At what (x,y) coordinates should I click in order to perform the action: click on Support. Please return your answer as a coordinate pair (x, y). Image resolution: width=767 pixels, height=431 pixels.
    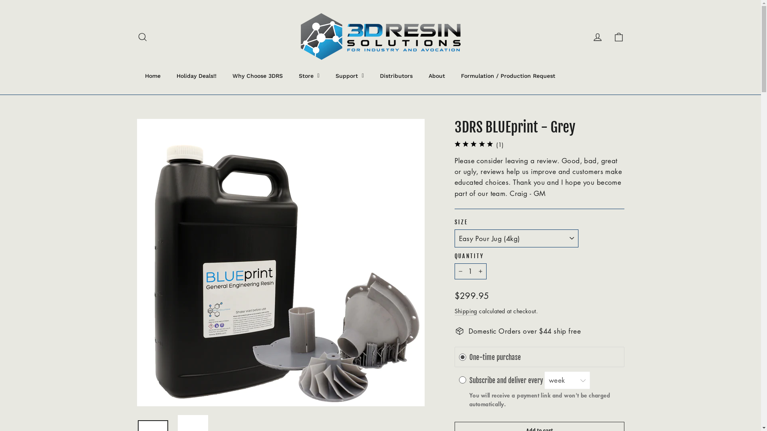
    Looking at the image, I should click on (350, 76).